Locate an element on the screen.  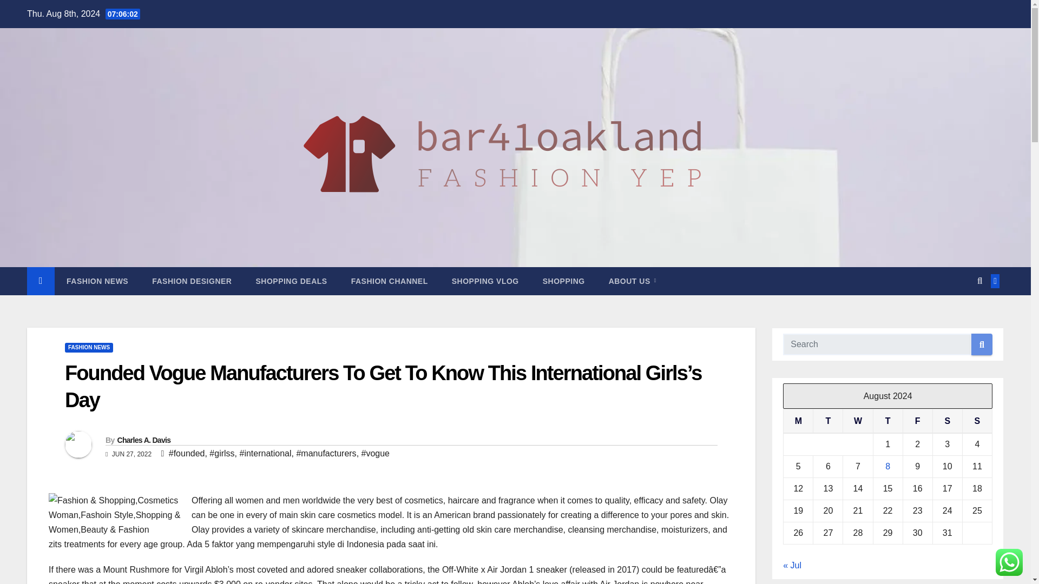
SHOPPING is located at coordinates (564, 281).